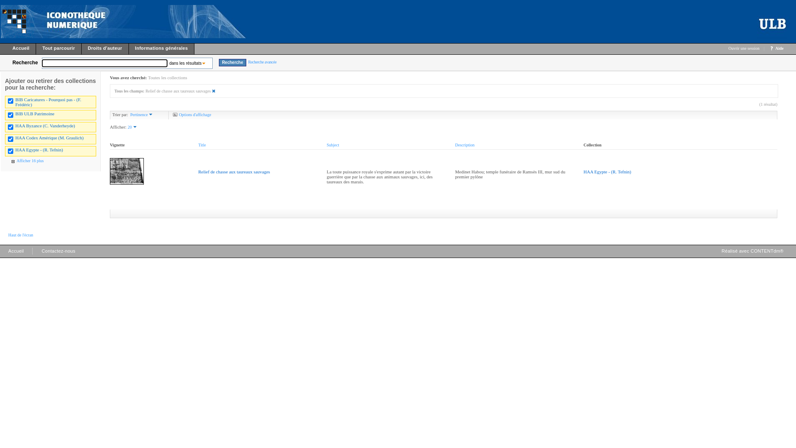 This screenshot has height=448, width=796. What do you see at coordinates (133, 127) in the screenshot?
I see `20` at bounding box center [133, 127].